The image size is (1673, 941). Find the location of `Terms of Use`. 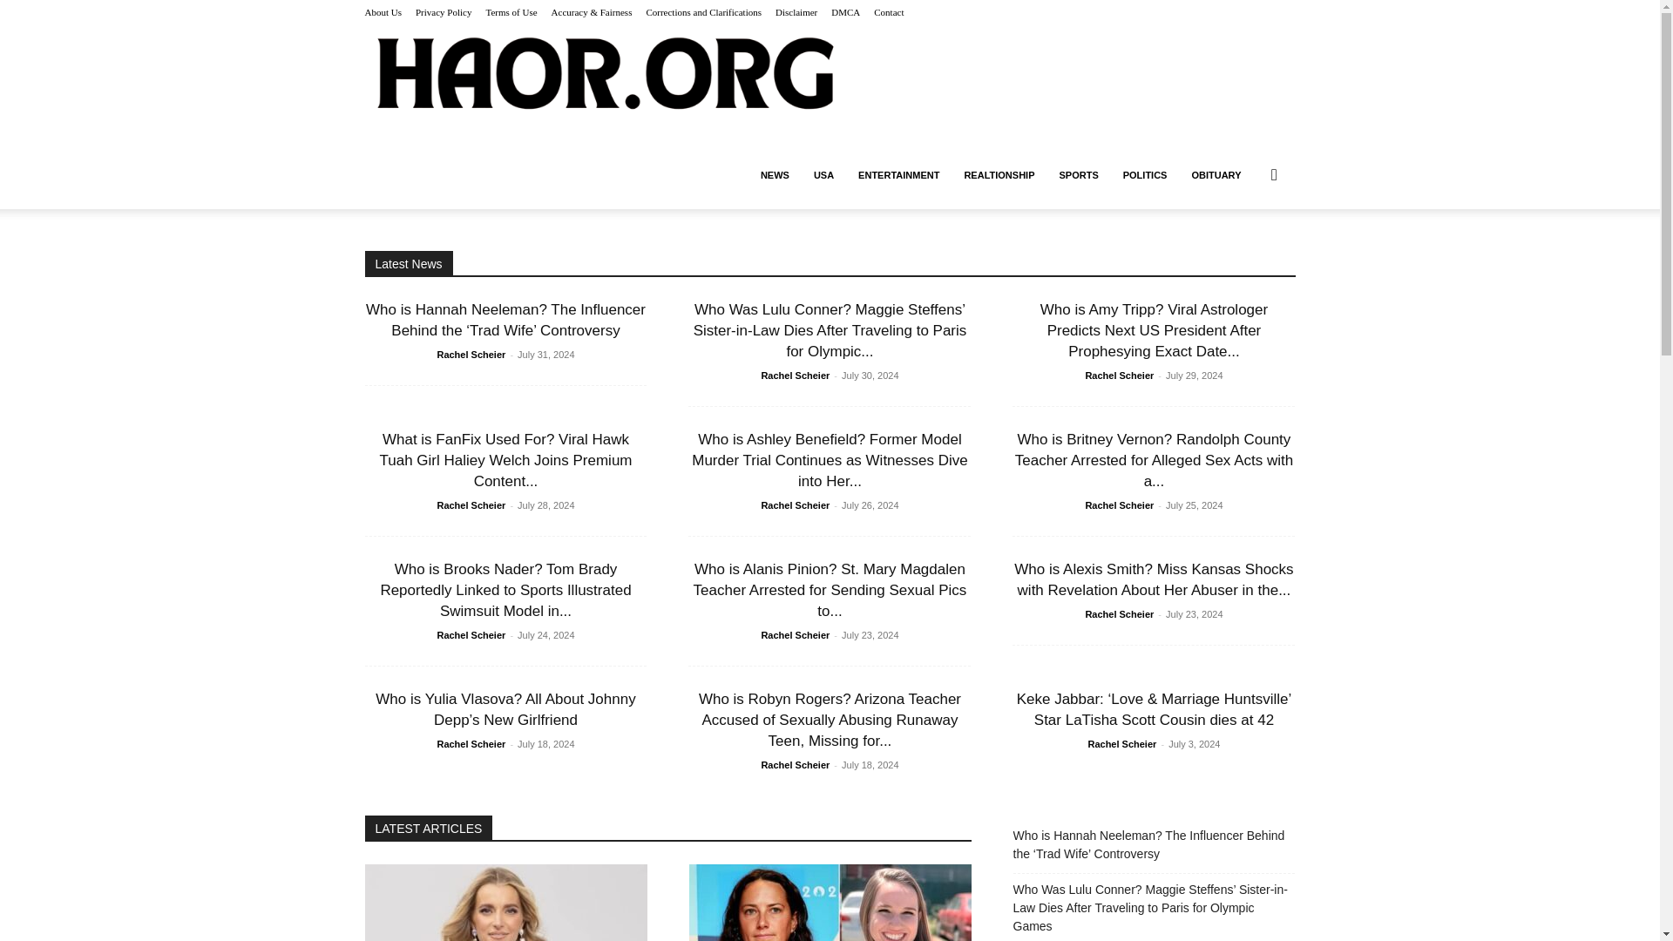

Terms of Use is located at coordinates (511, 12).